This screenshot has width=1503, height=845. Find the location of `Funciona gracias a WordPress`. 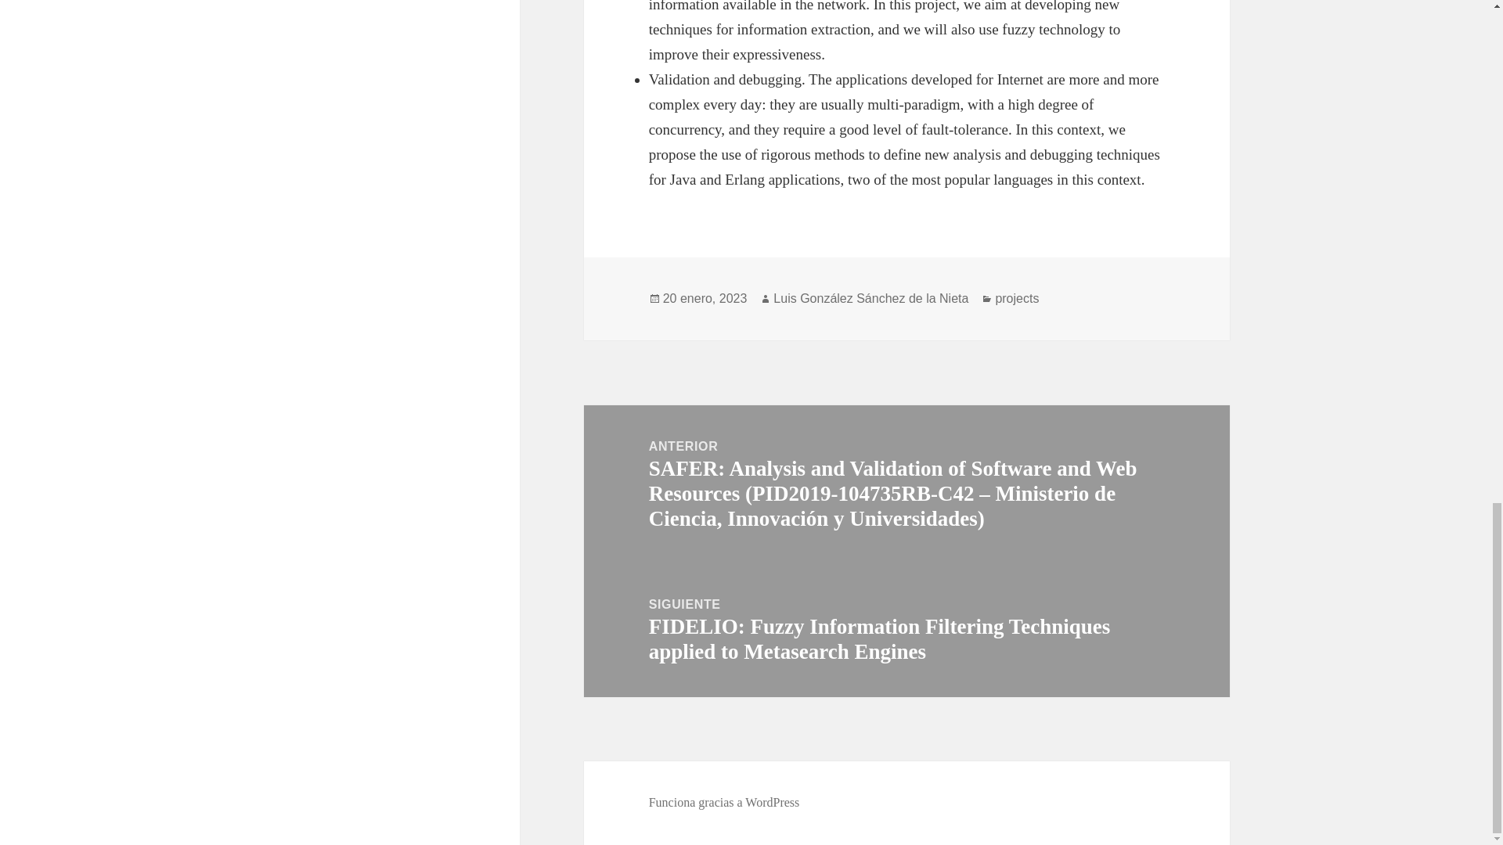

Funciona gracias a WordPress is located at coordinates (724, 803).